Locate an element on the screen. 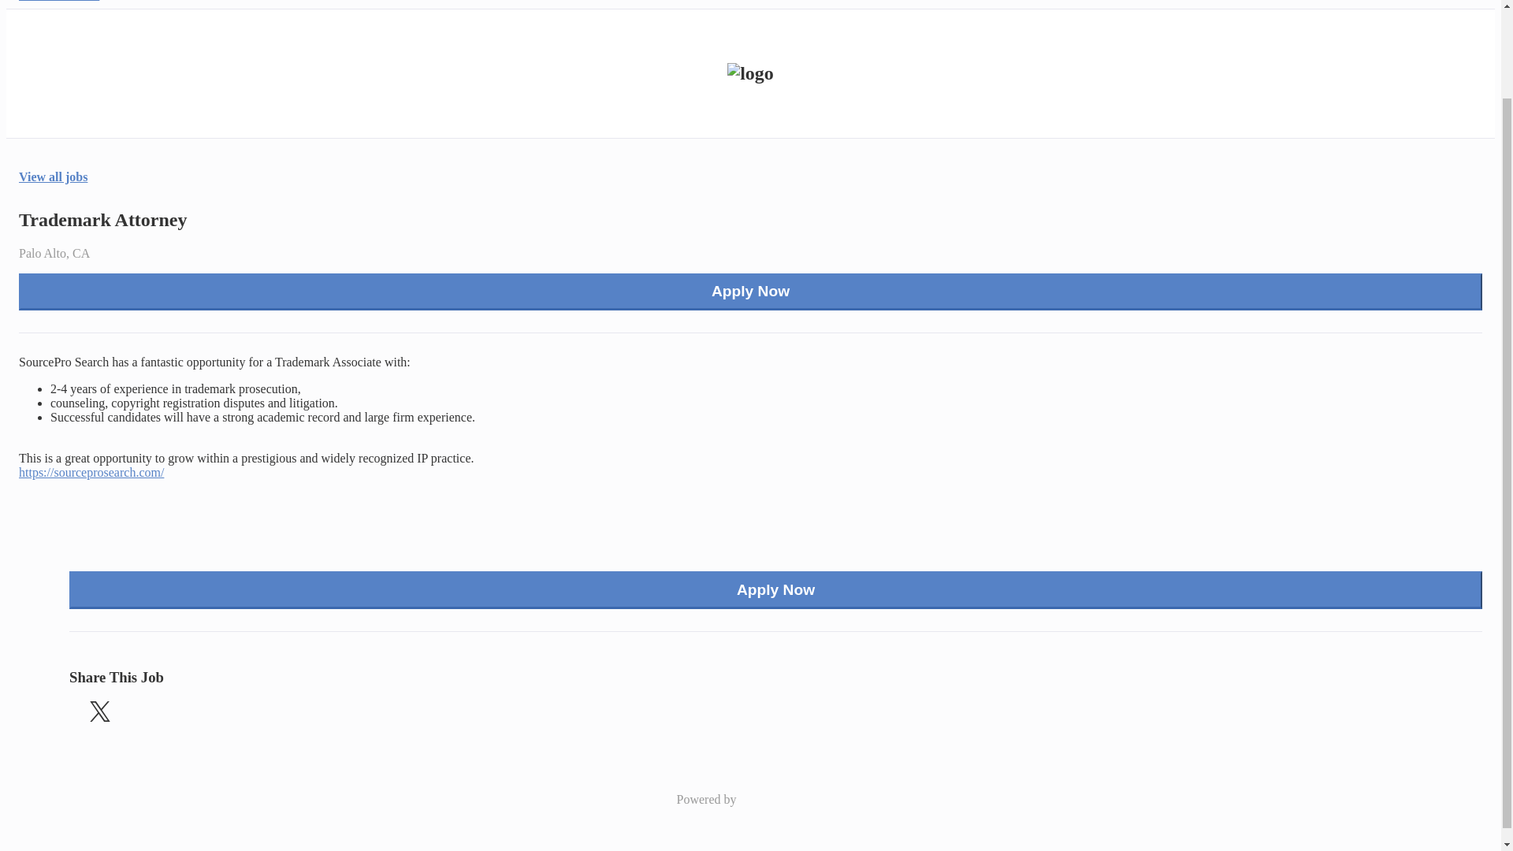  View all jobs is located at coordinates (53, 177).